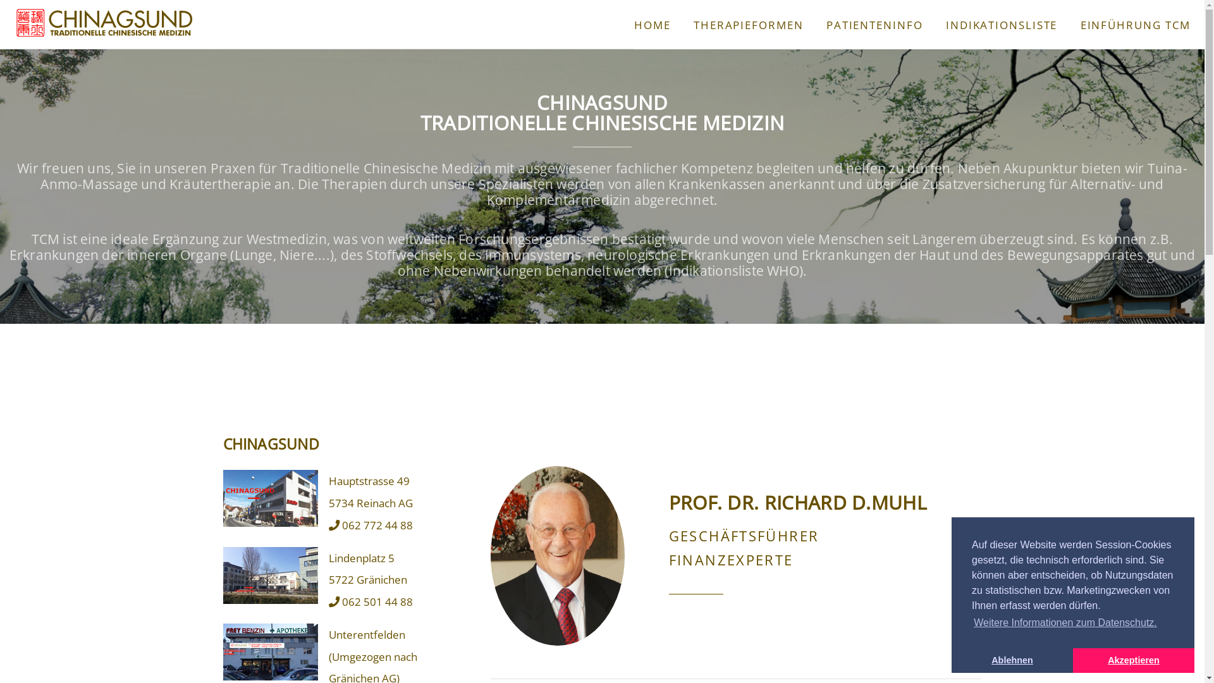 The width and height of the screenshot is (1214, 683). I want to click on HOME, so click(653, 25).